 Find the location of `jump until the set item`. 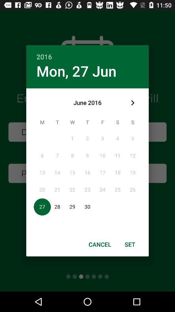

jump until the set item is located at coordinates (130, 244).